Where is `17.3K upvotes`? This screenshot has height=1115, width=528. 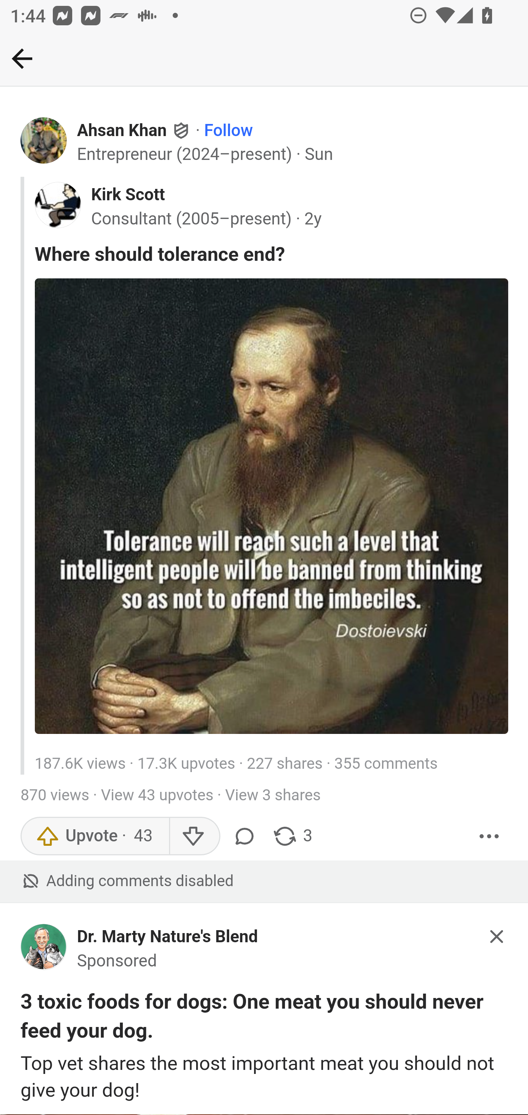
17.3K upvotes is located at coordinates (186, 764).